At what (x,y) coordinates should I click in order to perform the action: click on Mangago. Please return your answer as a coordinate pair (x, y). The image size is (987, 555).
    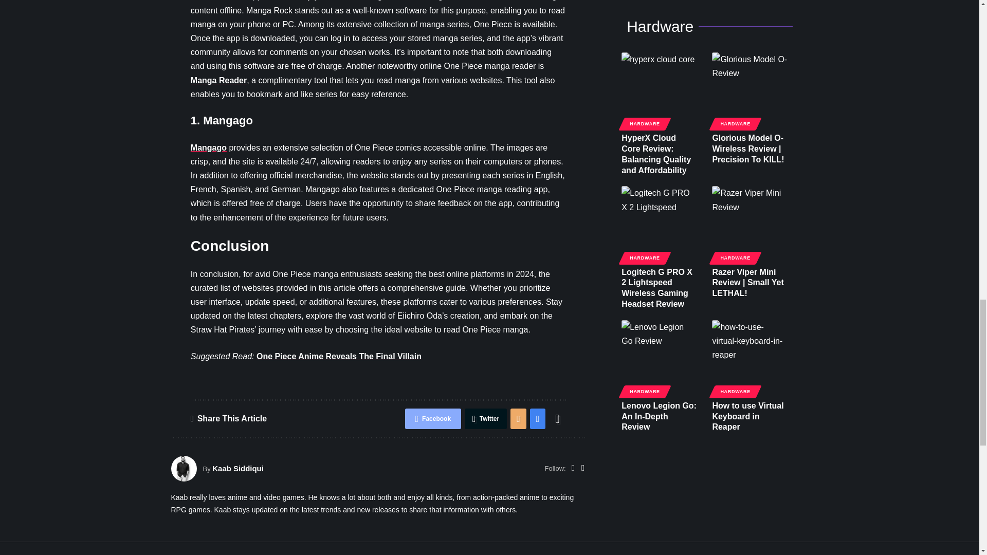
    Looking at the image, I should click on (209, 147).